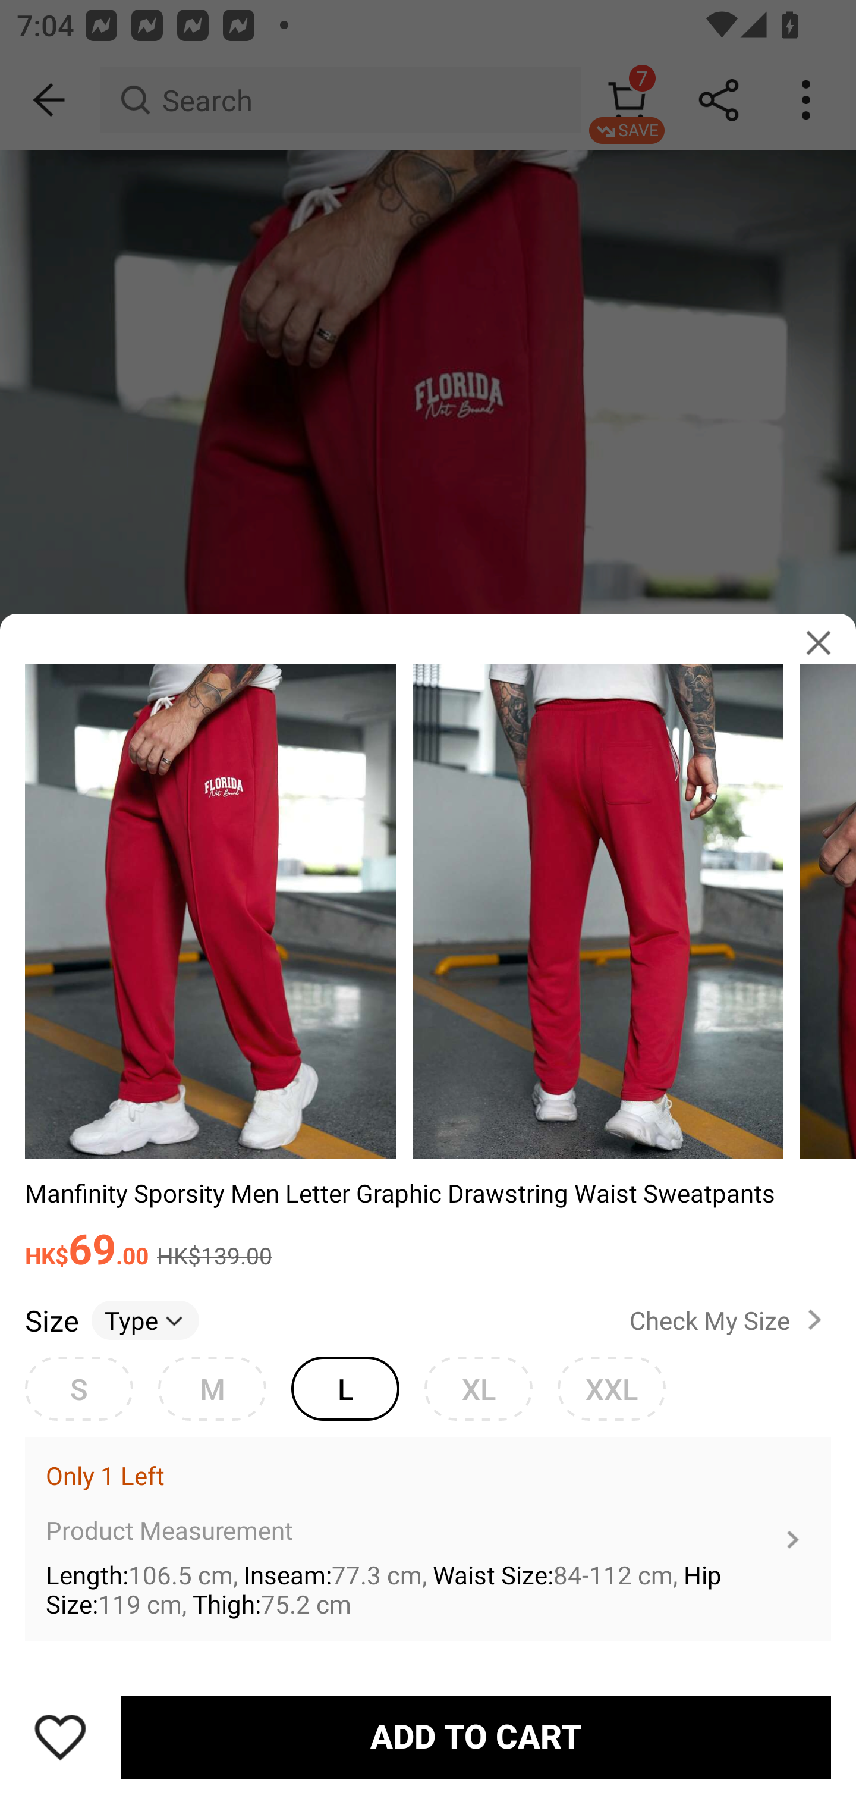  I want to click on ADD TO CART, so click(476, 1737).